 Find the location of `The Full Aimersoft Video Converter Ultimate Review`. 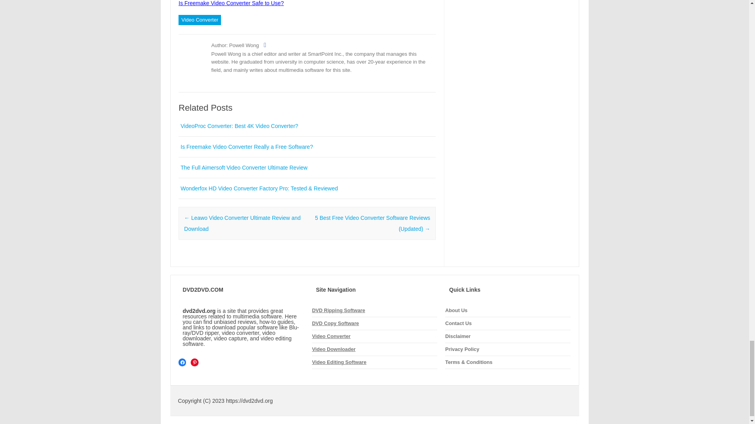

The Full Aimersoft Video Converter Ultimate Review is located at coordinates (244, 168).